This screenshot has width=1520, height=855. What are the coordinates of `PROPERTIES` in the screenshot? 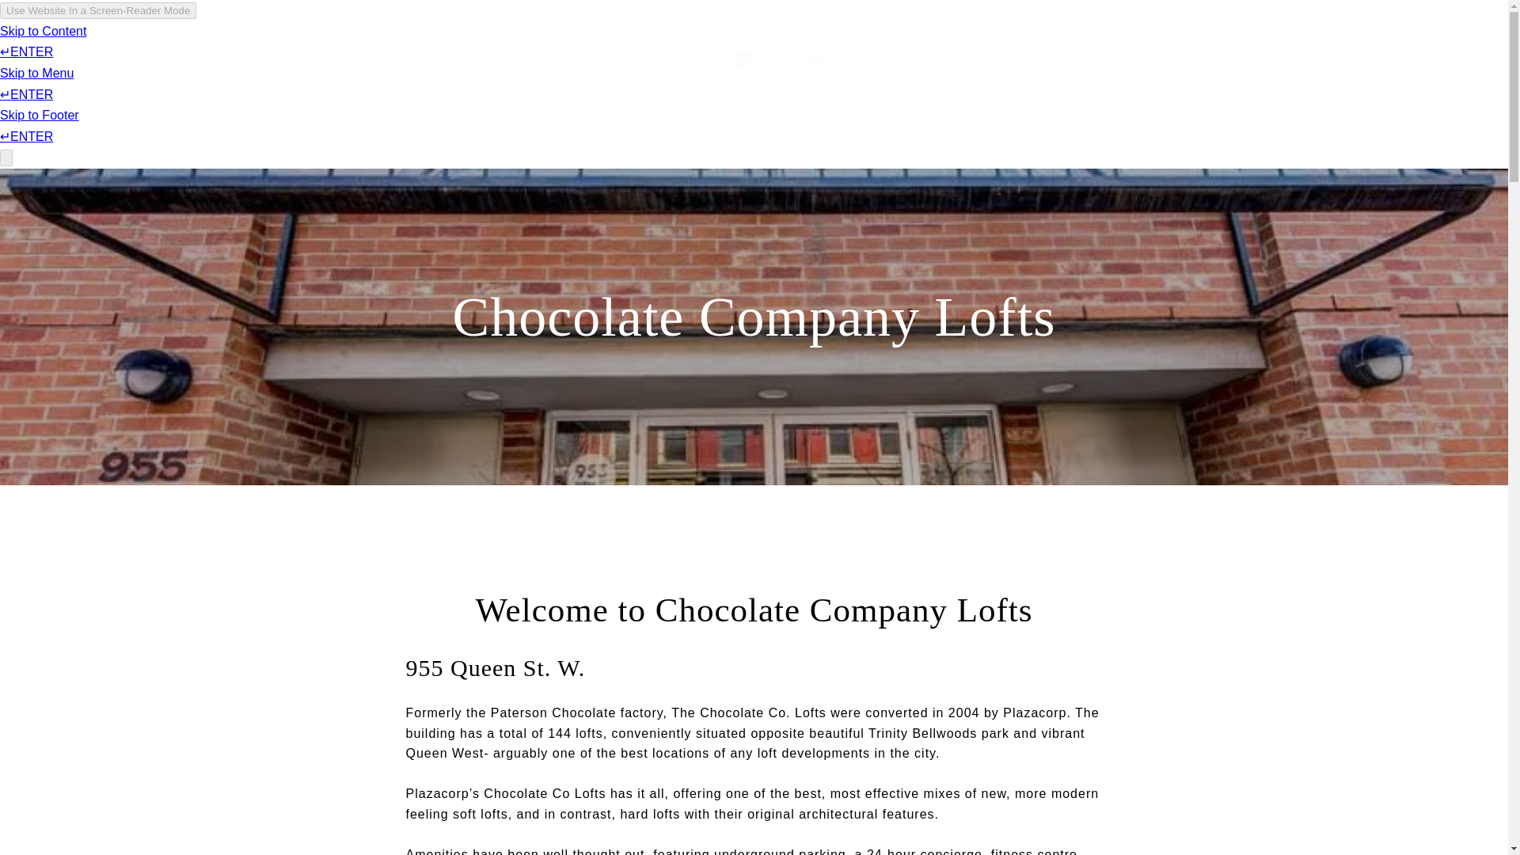 It's located at (940, 59).